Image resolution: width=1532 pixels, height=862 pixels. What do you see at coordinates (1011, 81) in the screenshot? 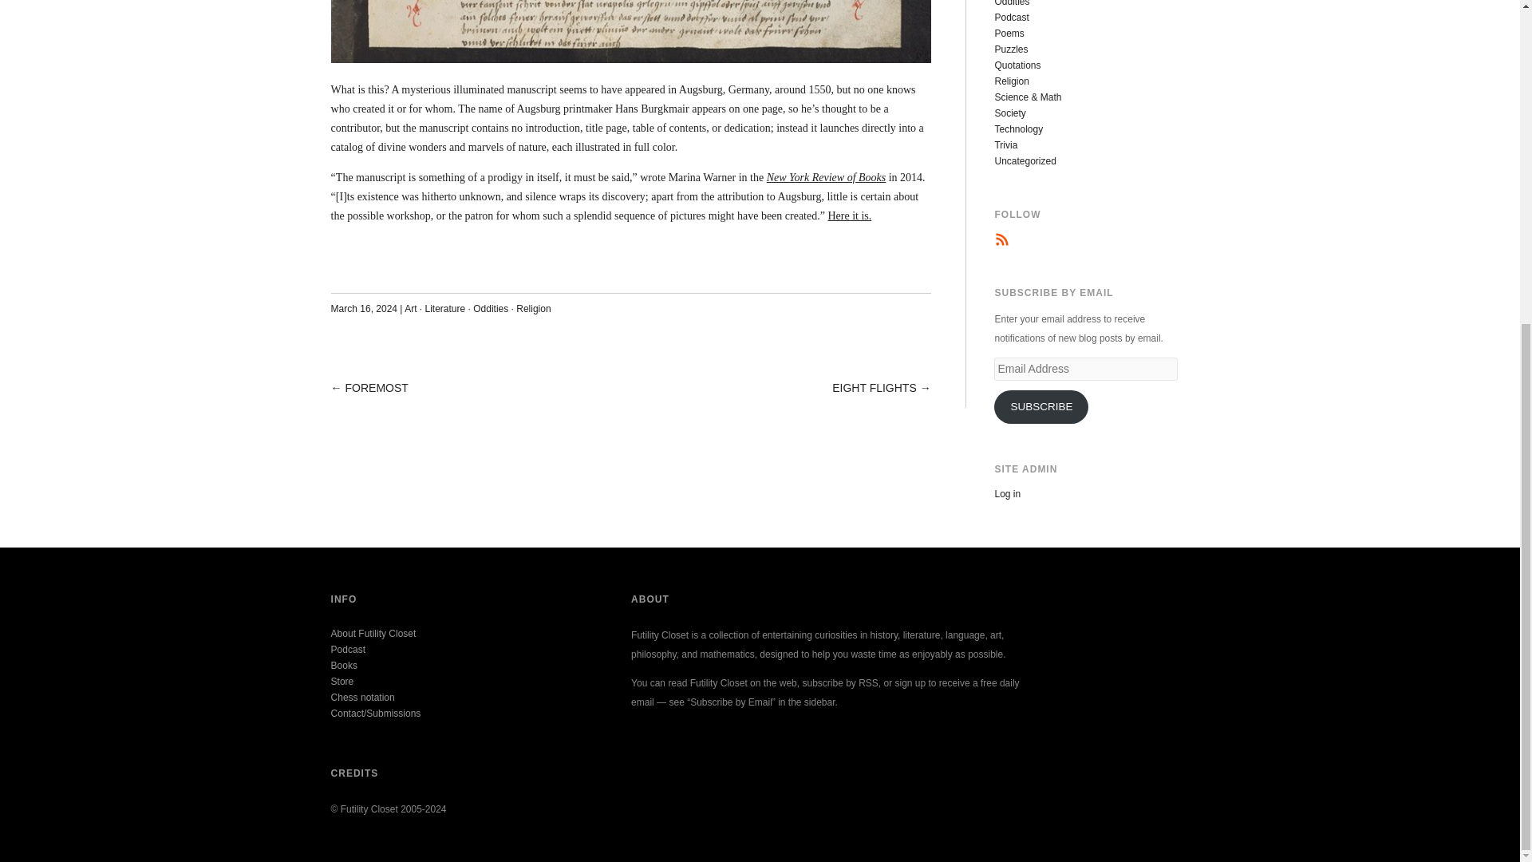
I see `Religion` at bounding box center [1011, 81].